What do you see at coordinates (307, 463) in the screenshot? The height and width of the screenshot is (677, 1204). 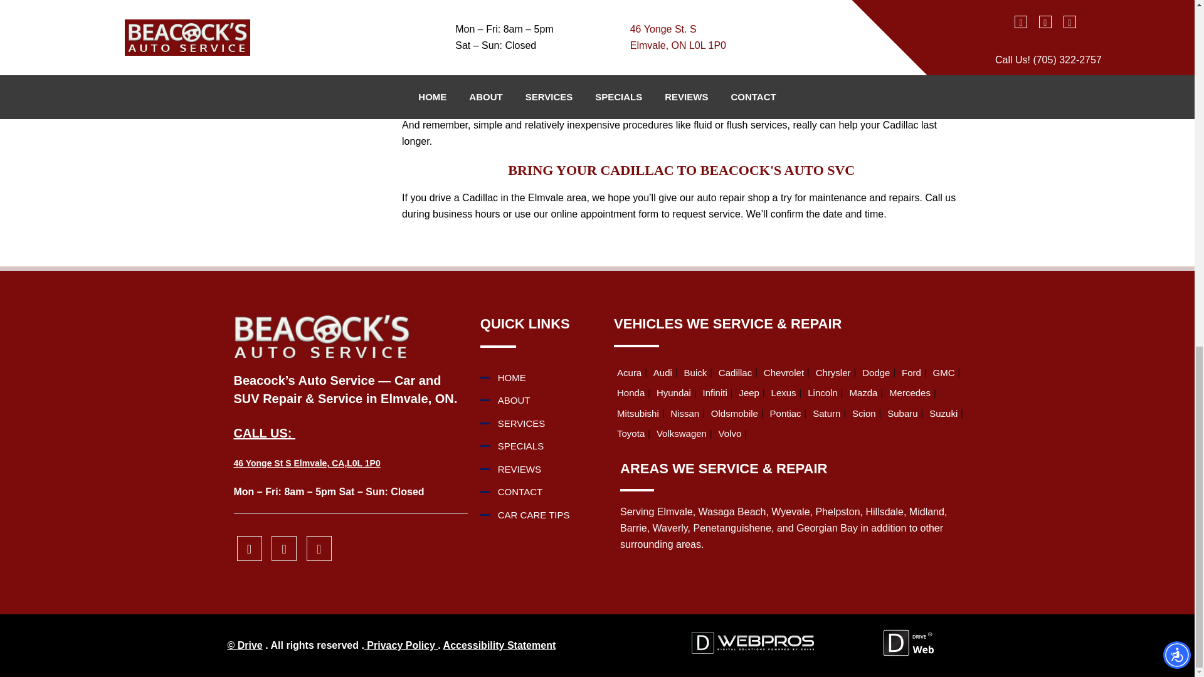 I see `46 Yonge St S Elmvale, CA,L0L 1P0` at bounding box center [307, 463].